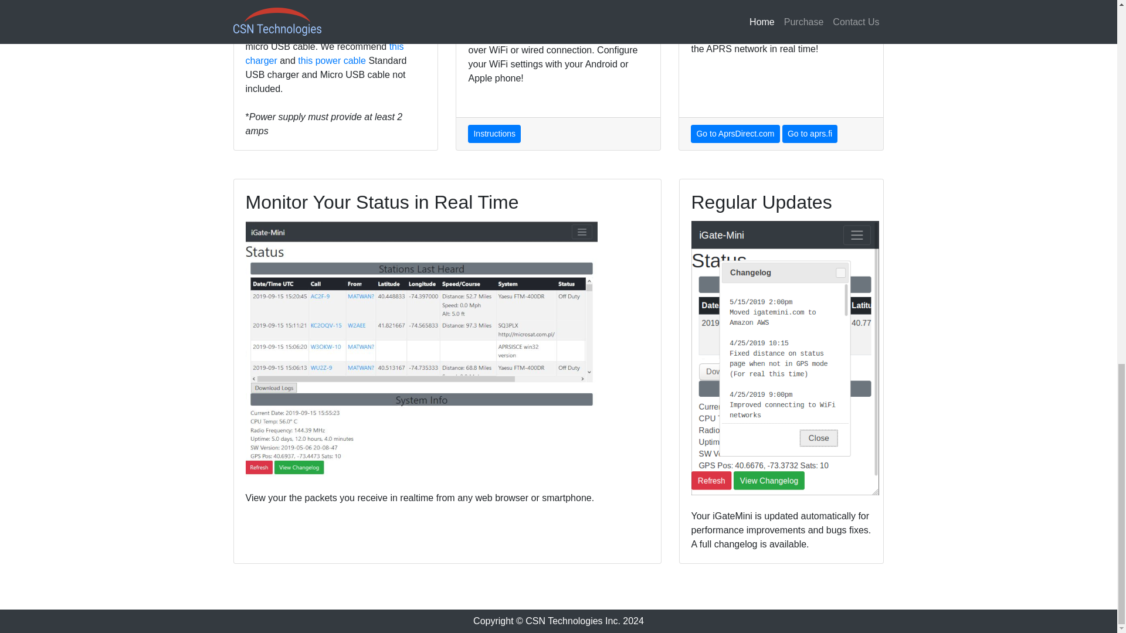  Describe the element at coordinates (810, 134) in the screenshot. I see `Go to aprs.fi` at that location.